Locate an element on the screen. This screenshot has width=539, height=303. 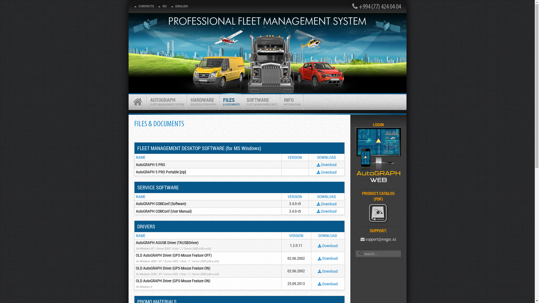
Download is located at coordinates (327, 204).